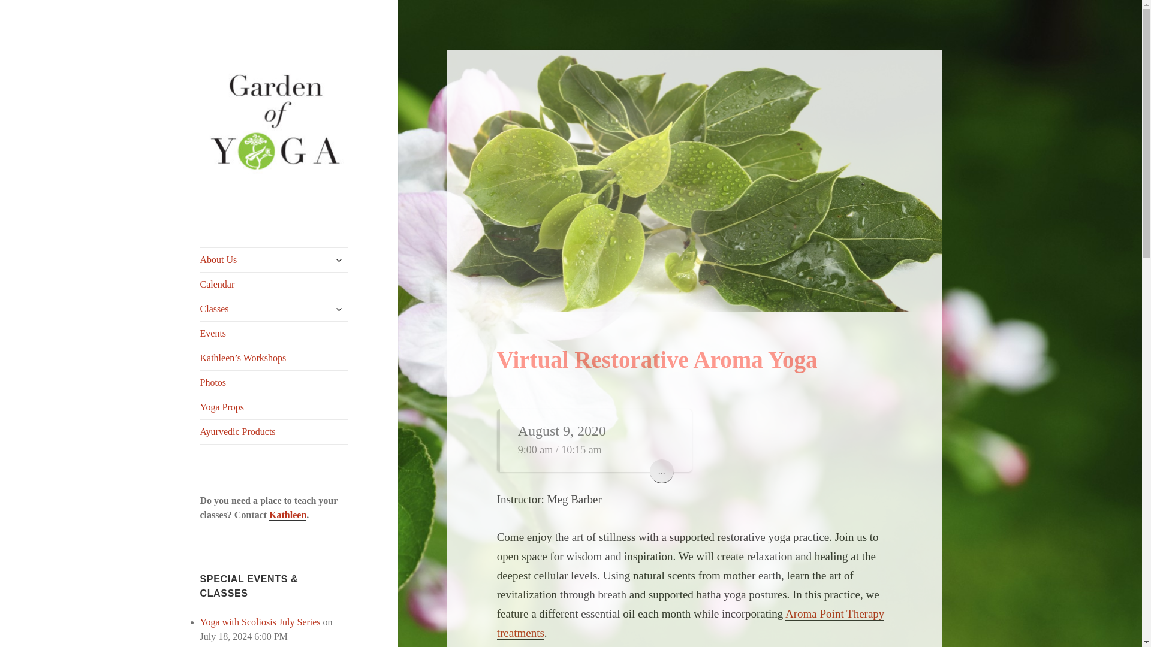 The height and width of the screenshot is (647, 1151). Describe the element at coordinates (339, 260) in the screenshot. I see `expand child menu` at that location.